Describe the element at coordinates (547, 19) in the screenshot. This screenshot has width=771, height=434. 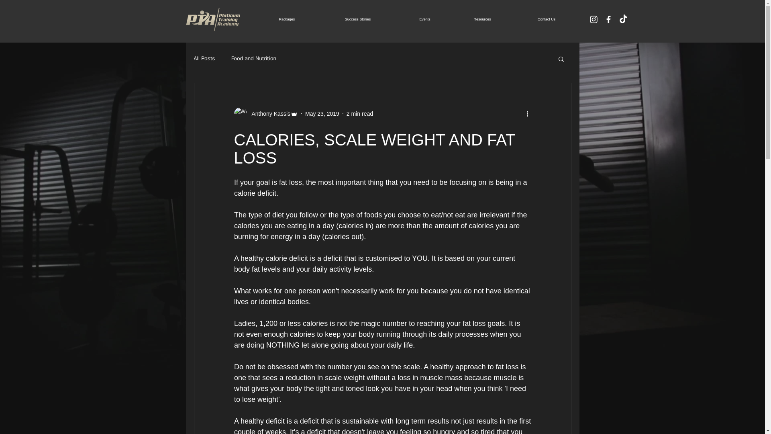
I see `Contact Us` at that location.